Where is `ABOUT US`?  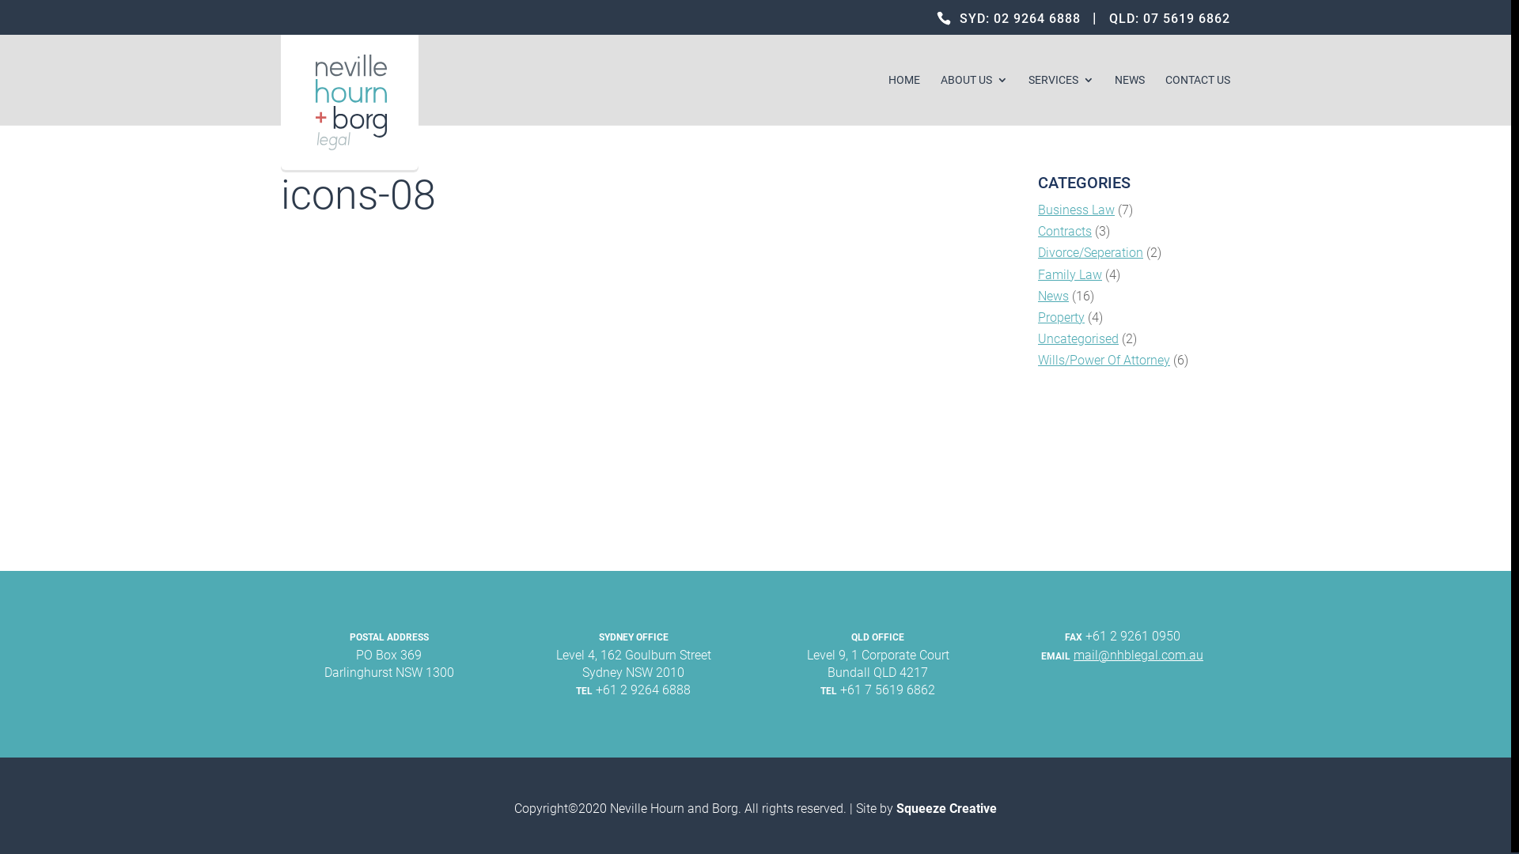 ABOUT US is located at coordinates (975, 100).